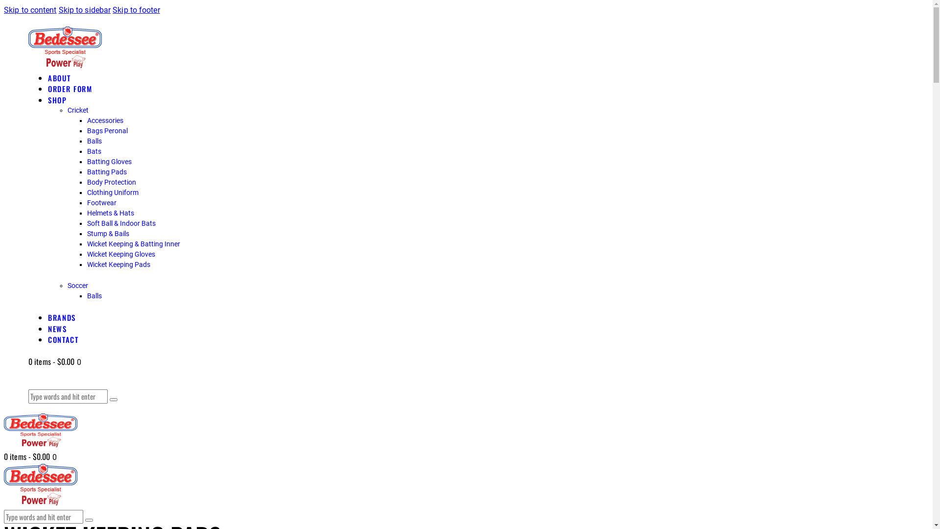 The height and width of the screenshot is (529, 940). I want to click on Accessories, so click(105, 120).